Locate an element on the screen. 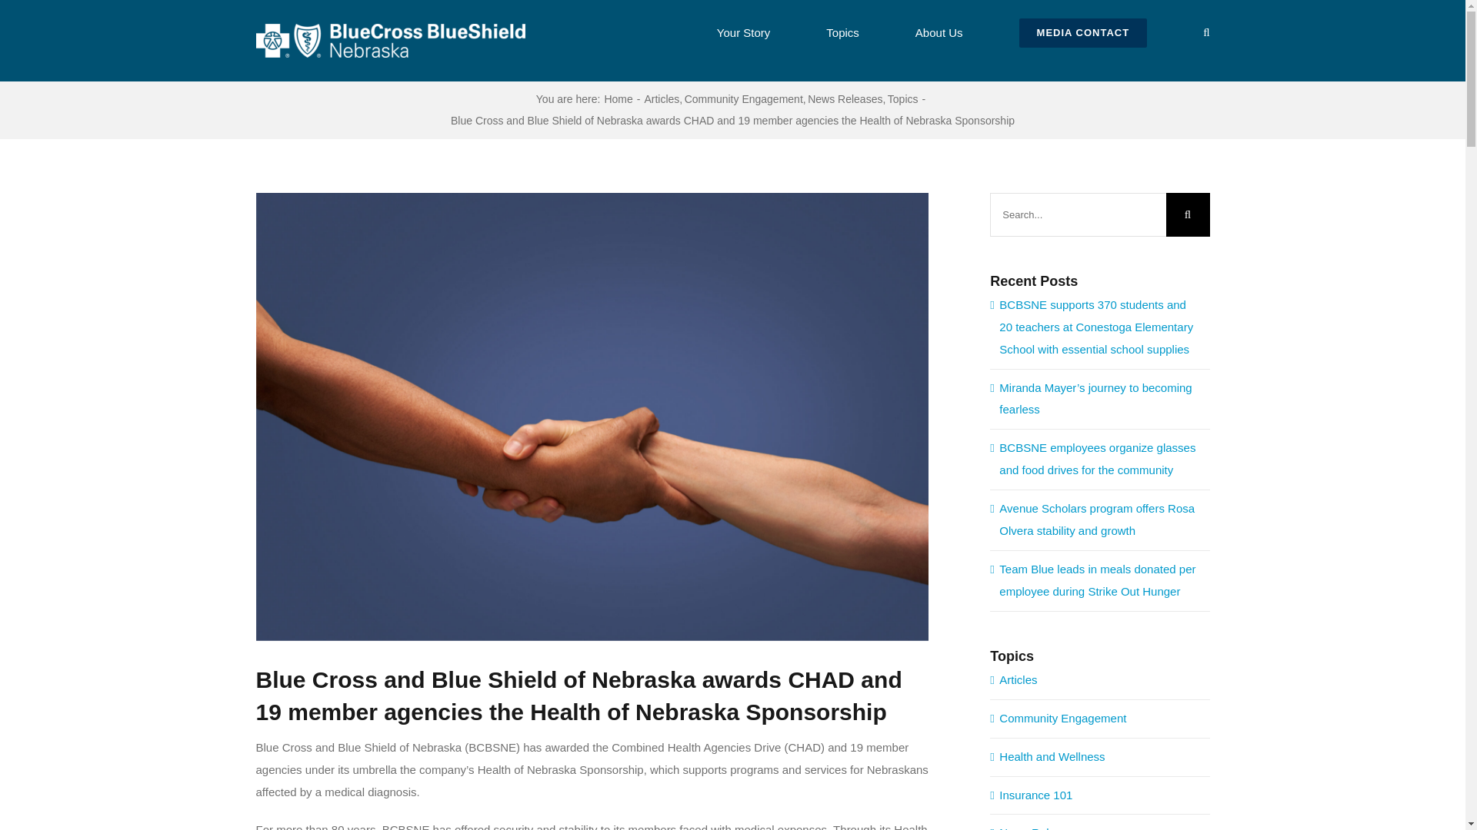  Community Engagement is located at coordinates (744, 98).